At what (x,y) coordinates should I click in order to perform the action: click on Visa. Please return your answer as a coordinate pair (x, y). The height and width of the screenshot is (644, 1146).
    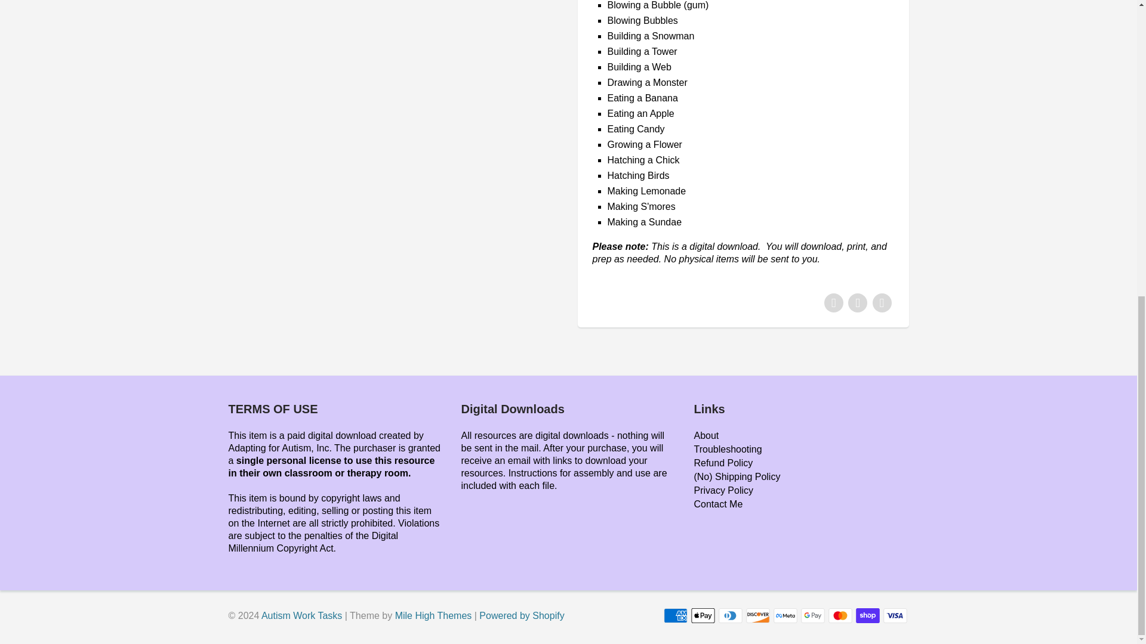
    Looking at the image, I should click on (895, 615).